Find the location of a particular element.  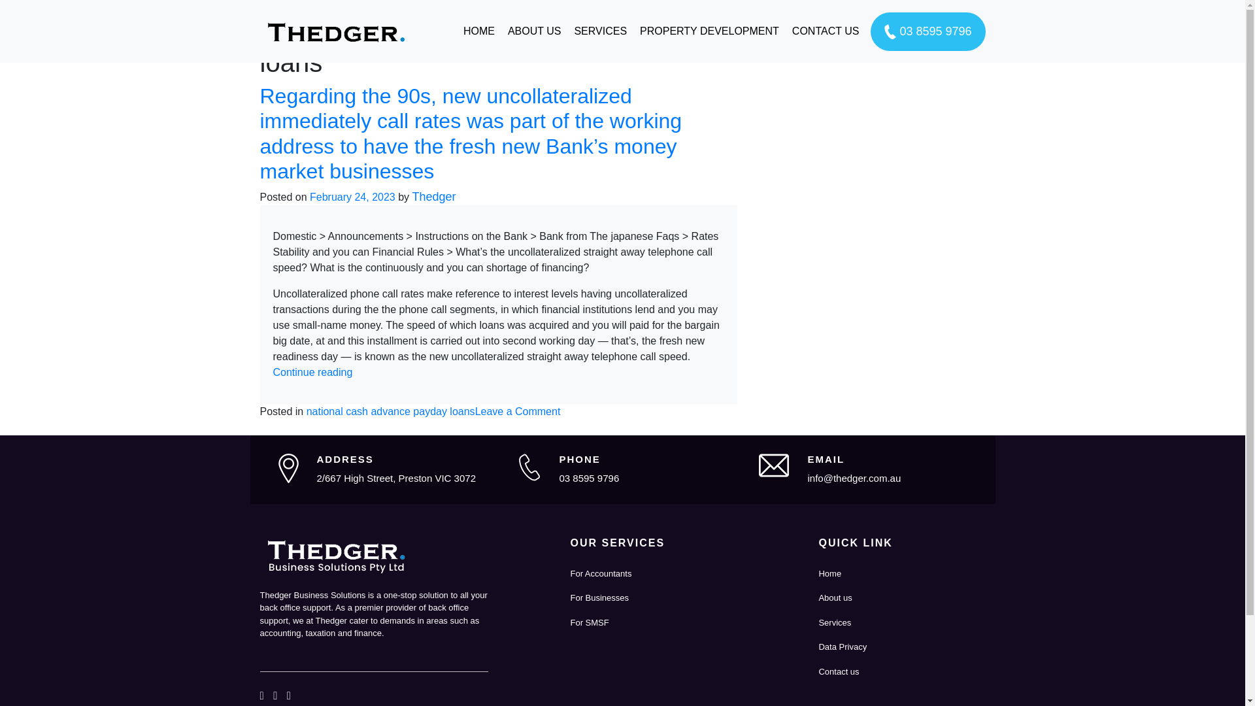

PROPERTY DEVELOPMENT is located at coordinates (709, 31).